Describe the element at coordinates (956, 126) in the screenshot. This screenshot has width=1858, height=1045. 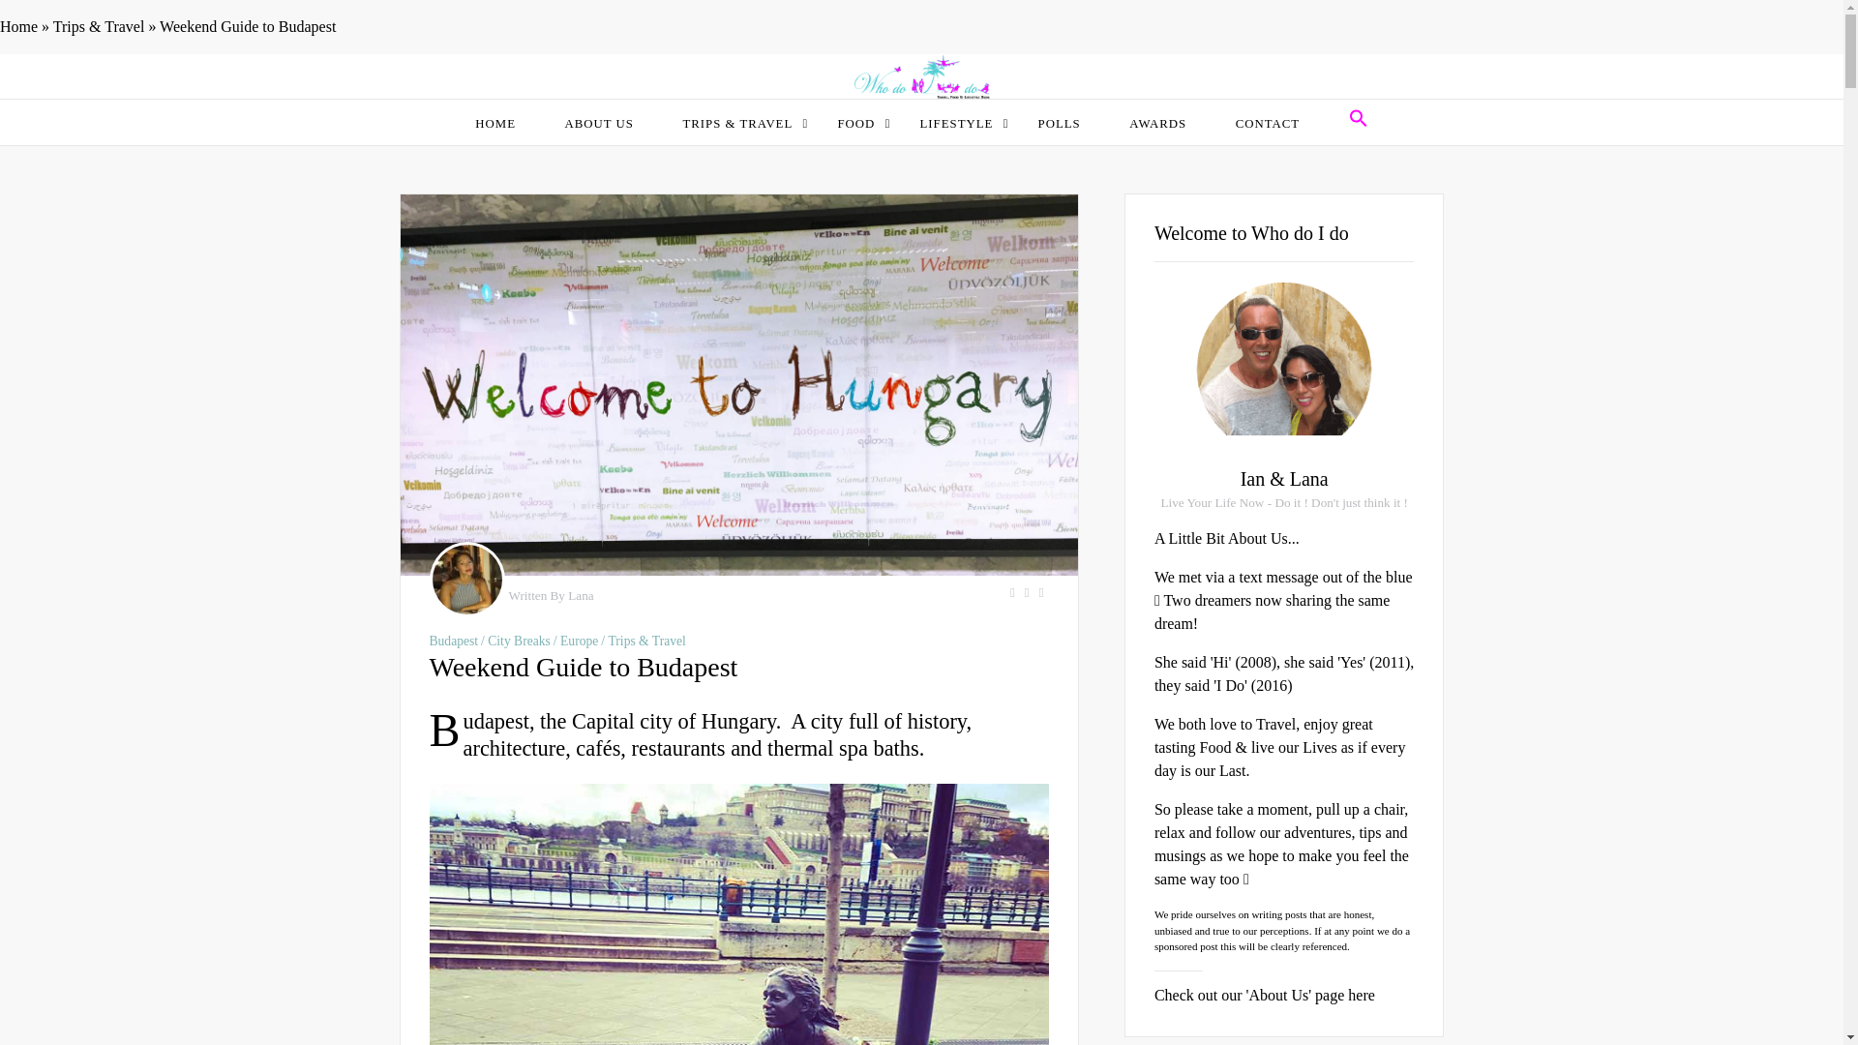
I see `LIFESTYLE` at that location.